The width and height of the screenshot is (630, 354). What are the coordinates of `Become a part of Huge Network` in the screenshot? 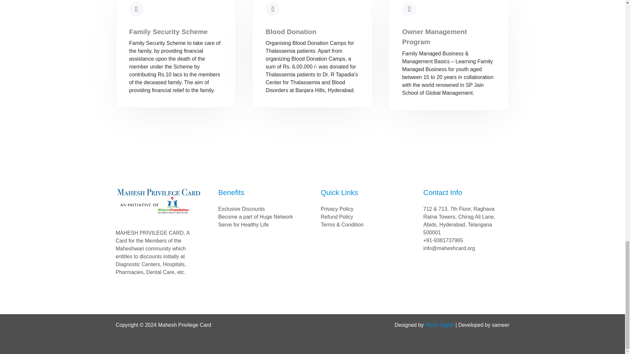 It's located at (255, 217).